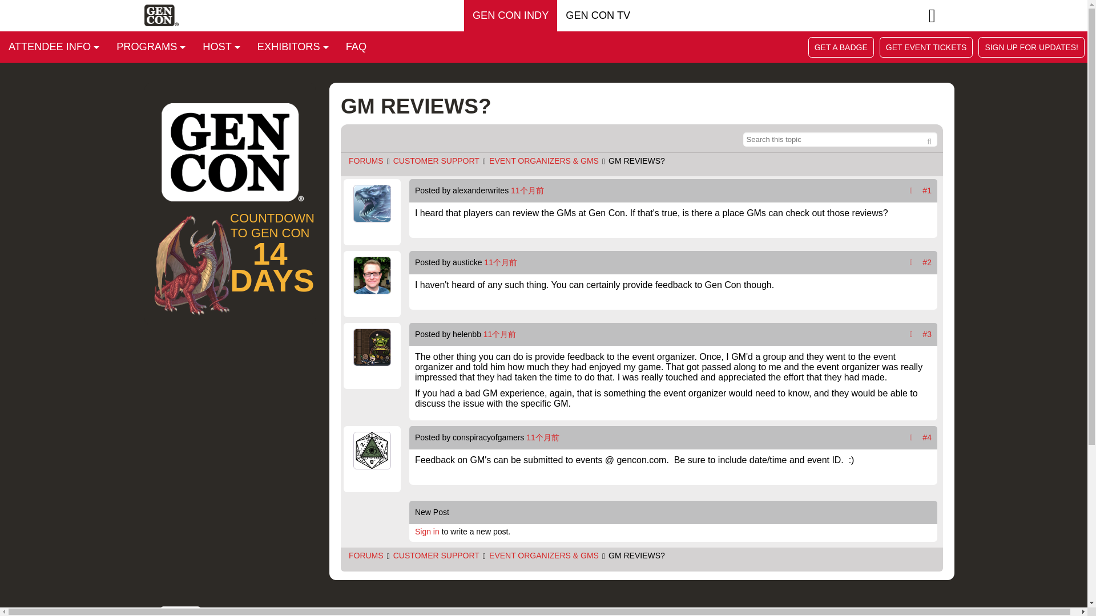 This screenshot has width=1096, height=616. Describe the element at coordinates (911, 334) in the screenshot. I see `Reply to Post` at that location.